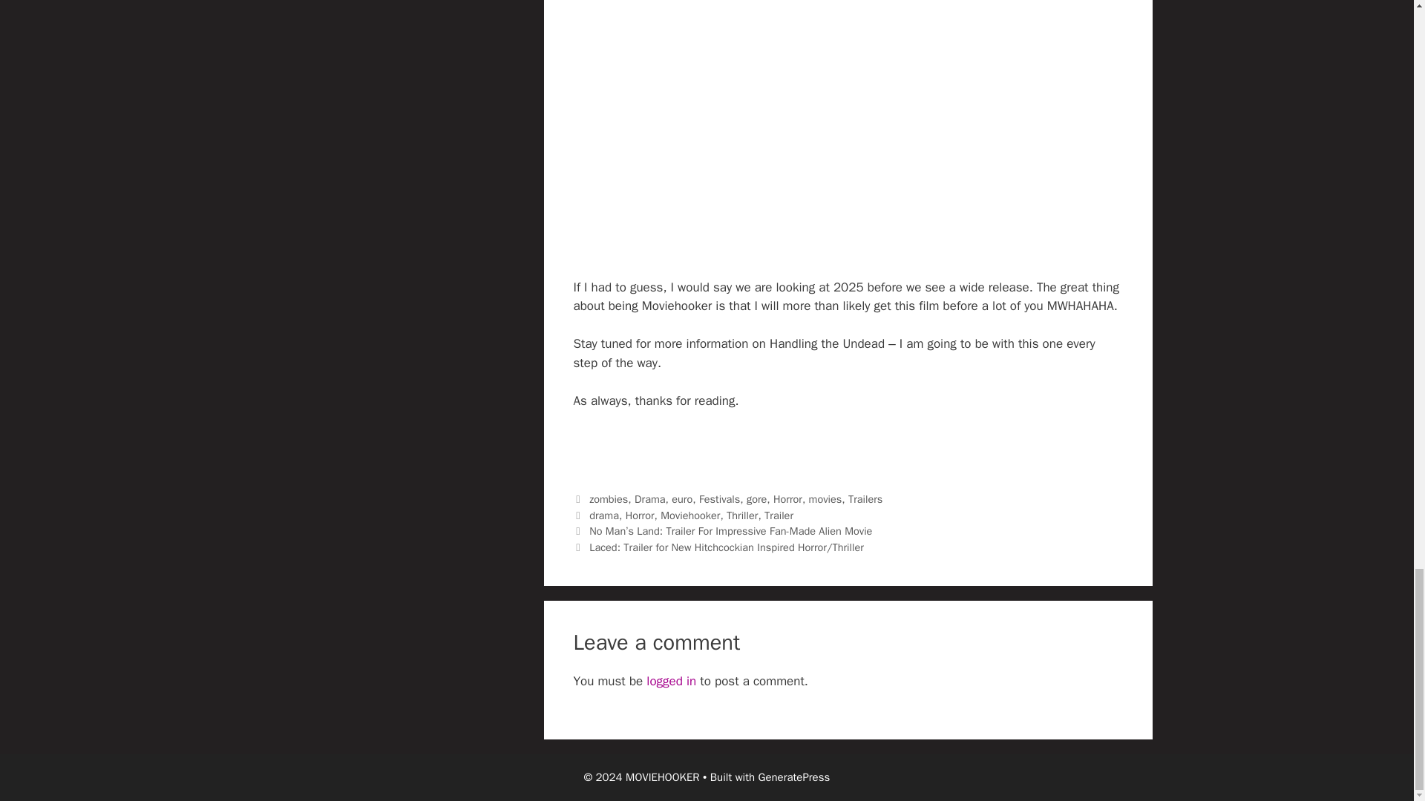 This screenshot has width=1425, height=801. What do you see at coordinates (865, 498) in the screenshot?
I see `Trailers` at bounding box center [865, 498].